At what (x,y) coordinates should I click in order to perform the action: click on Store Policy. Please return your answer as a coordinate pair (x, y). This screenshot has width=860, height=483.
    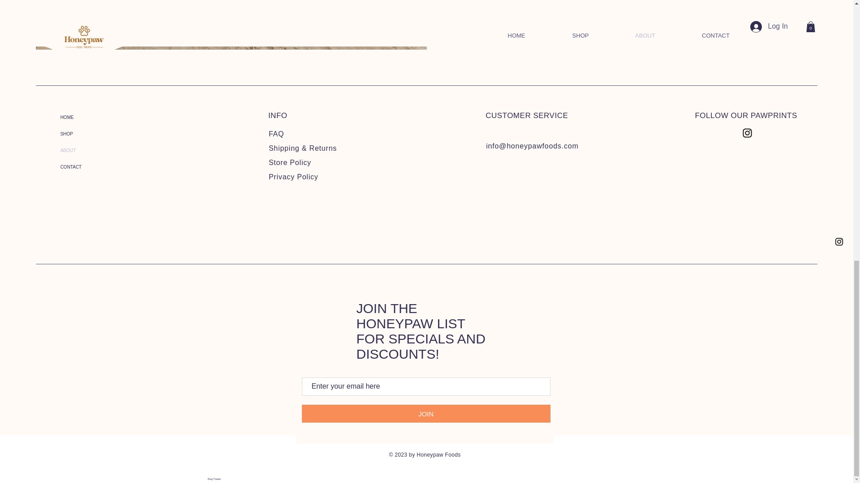
    Looking at the image, I should click on (290, 162).